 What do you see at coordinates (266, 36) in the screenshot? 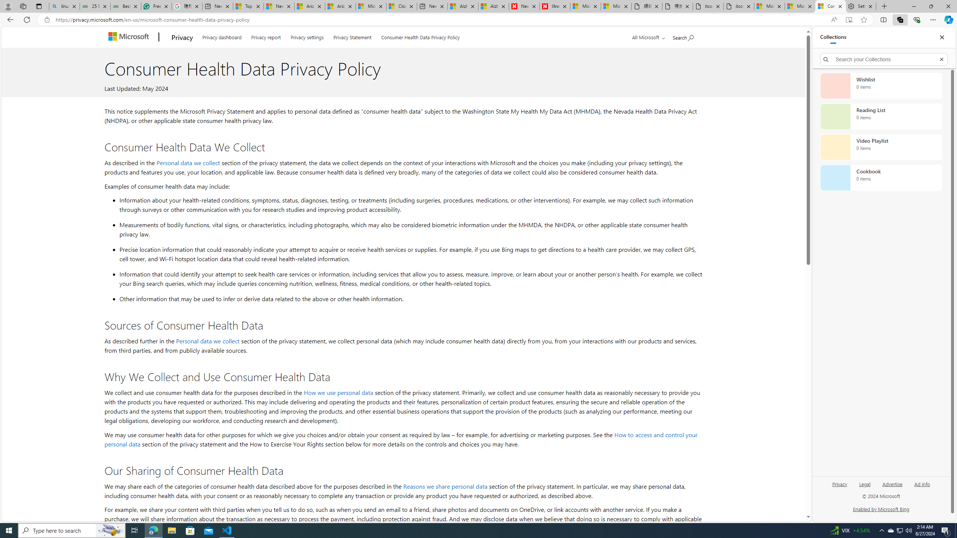
I see `Privacy report` at bounding box center [266, 36].